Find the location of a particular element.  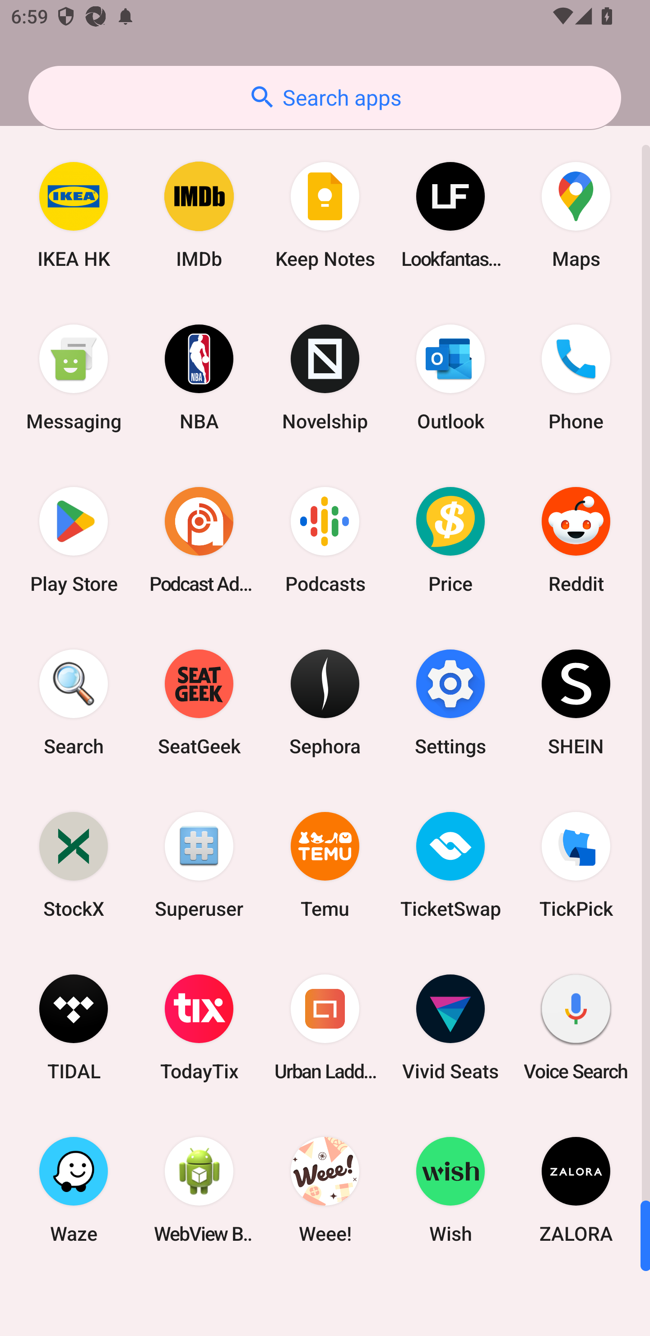

Vivid Seats is located at coordinates (450, 1027).